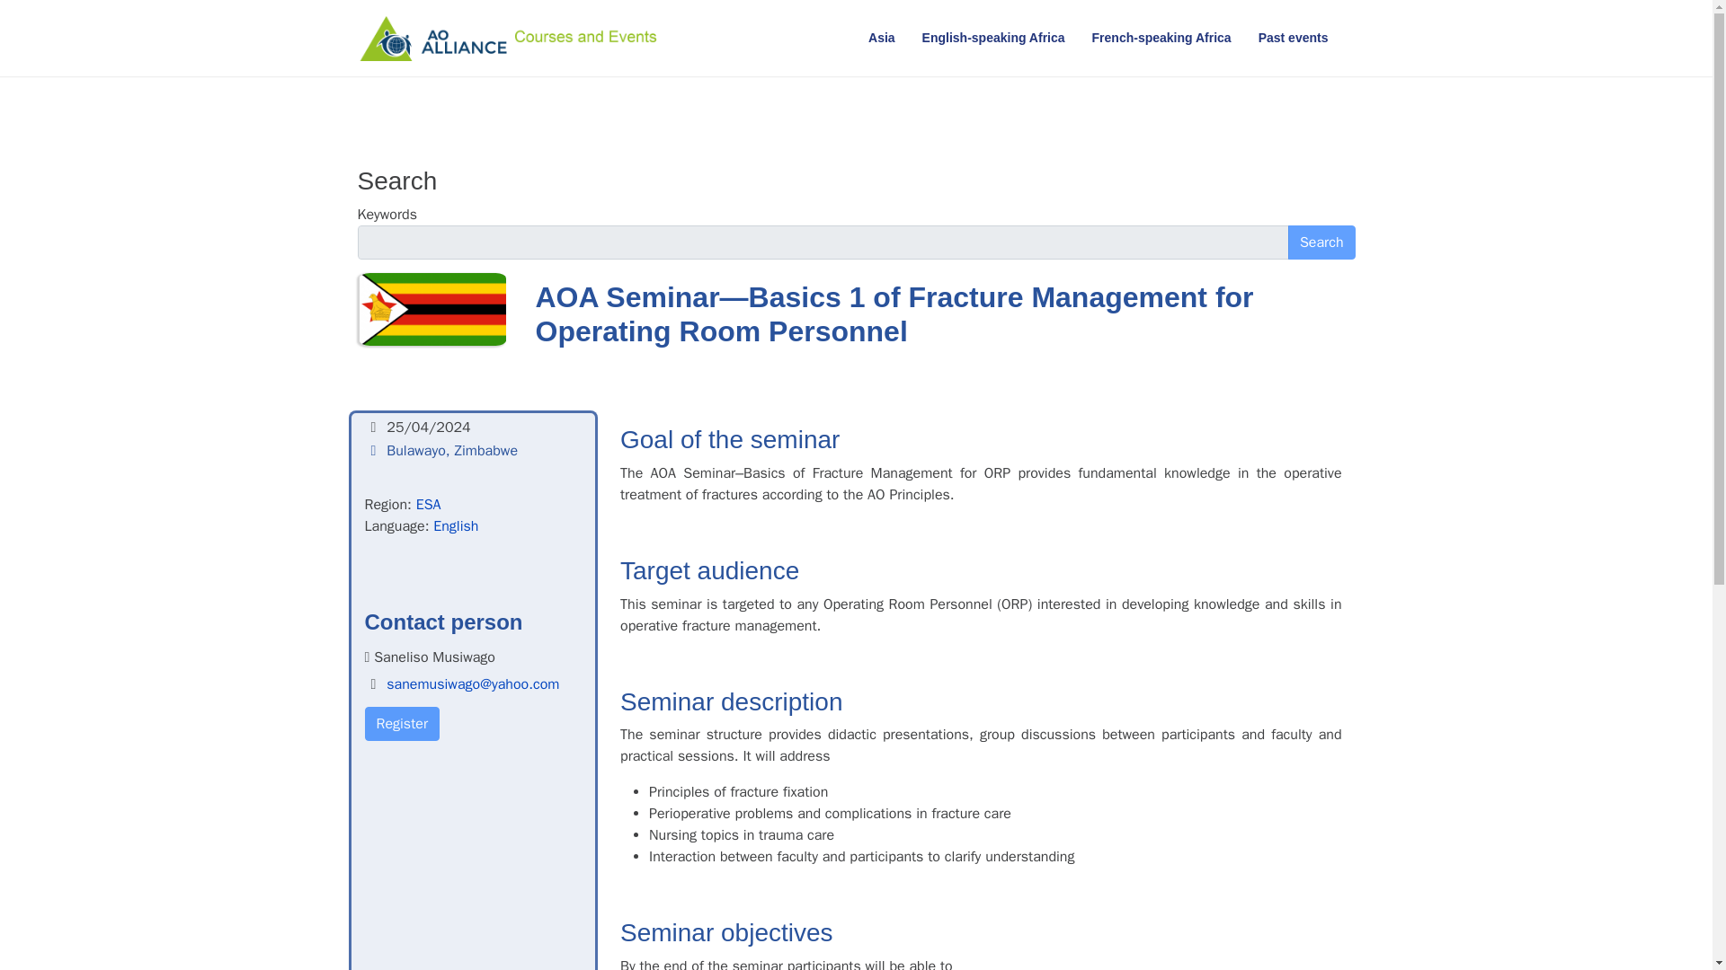 This screenshot has width=1726, height=970. I want to click on ESA, so click(428, 505).